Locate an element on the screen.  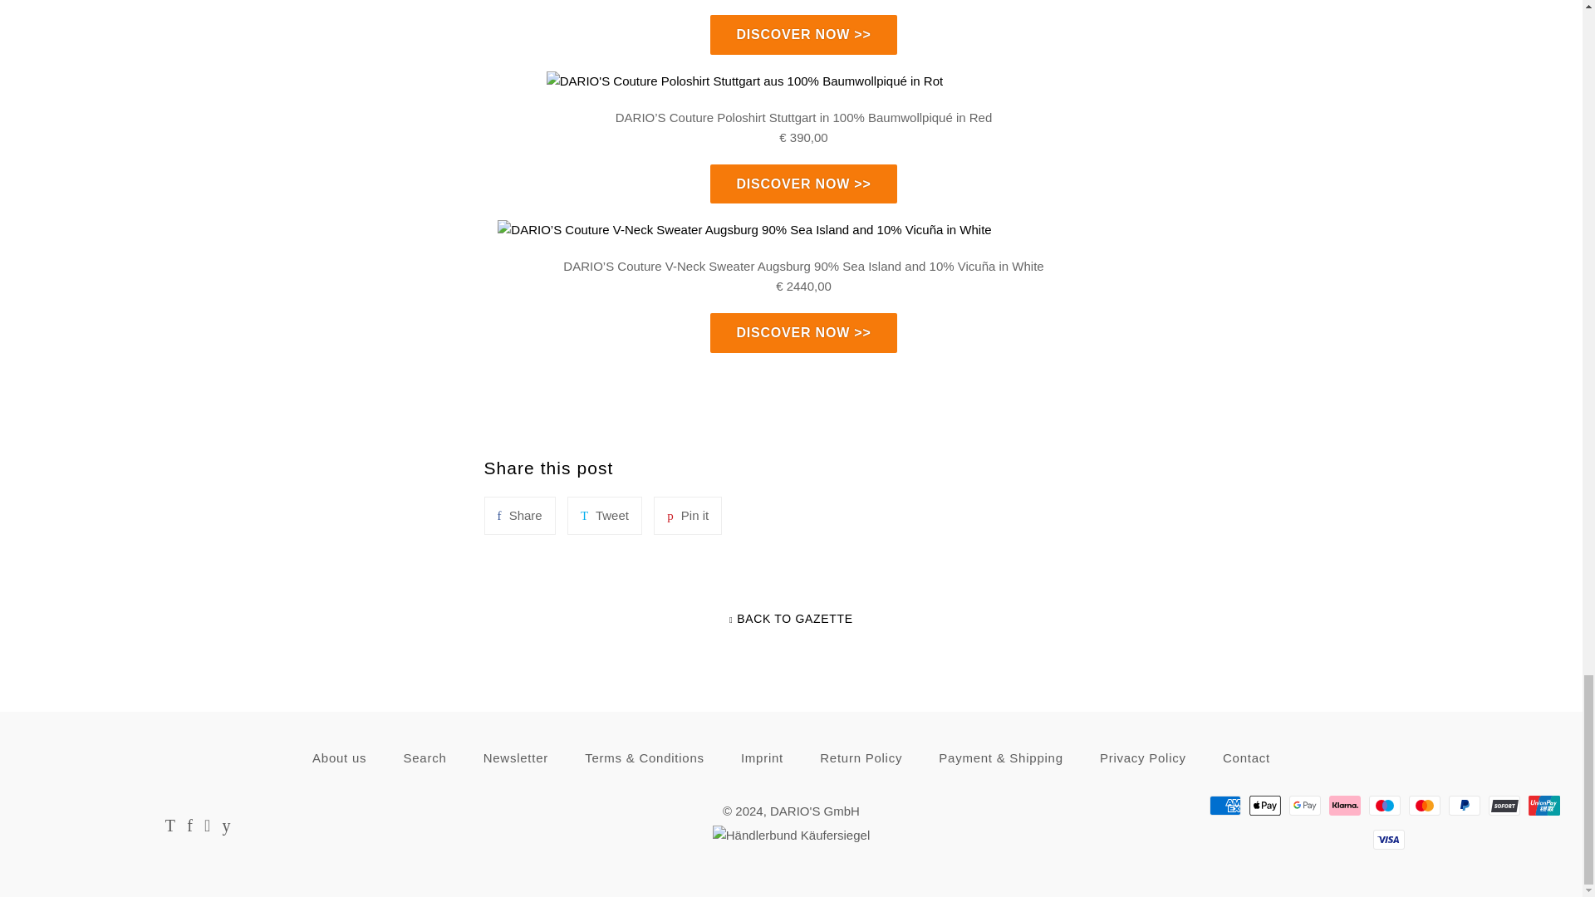
Apple Pay is located at coordinates (1264, 805).